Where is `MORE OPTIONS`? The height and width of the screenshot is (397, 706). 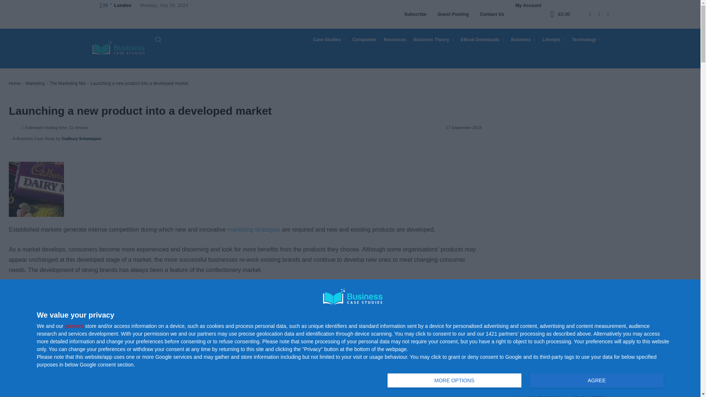 MORE OPTIONS is located at coordinates (454, 380).